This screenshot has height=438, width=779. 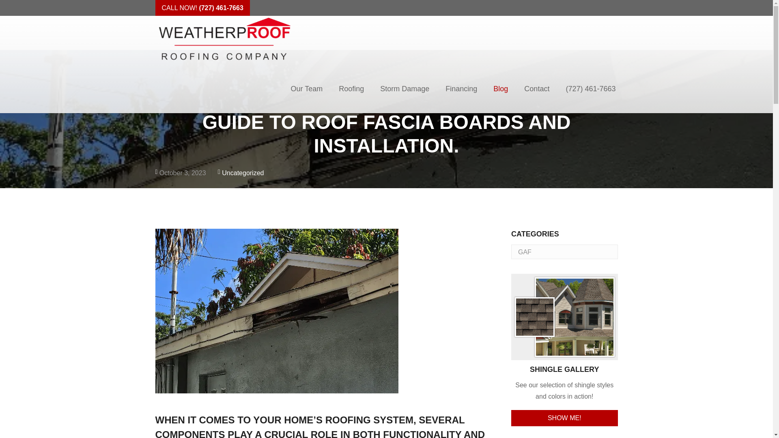 What do you see at coordinates (564, 344) in the screenshot?
I see `SHINGLE GALLERY` at bounding box center [564, 344].